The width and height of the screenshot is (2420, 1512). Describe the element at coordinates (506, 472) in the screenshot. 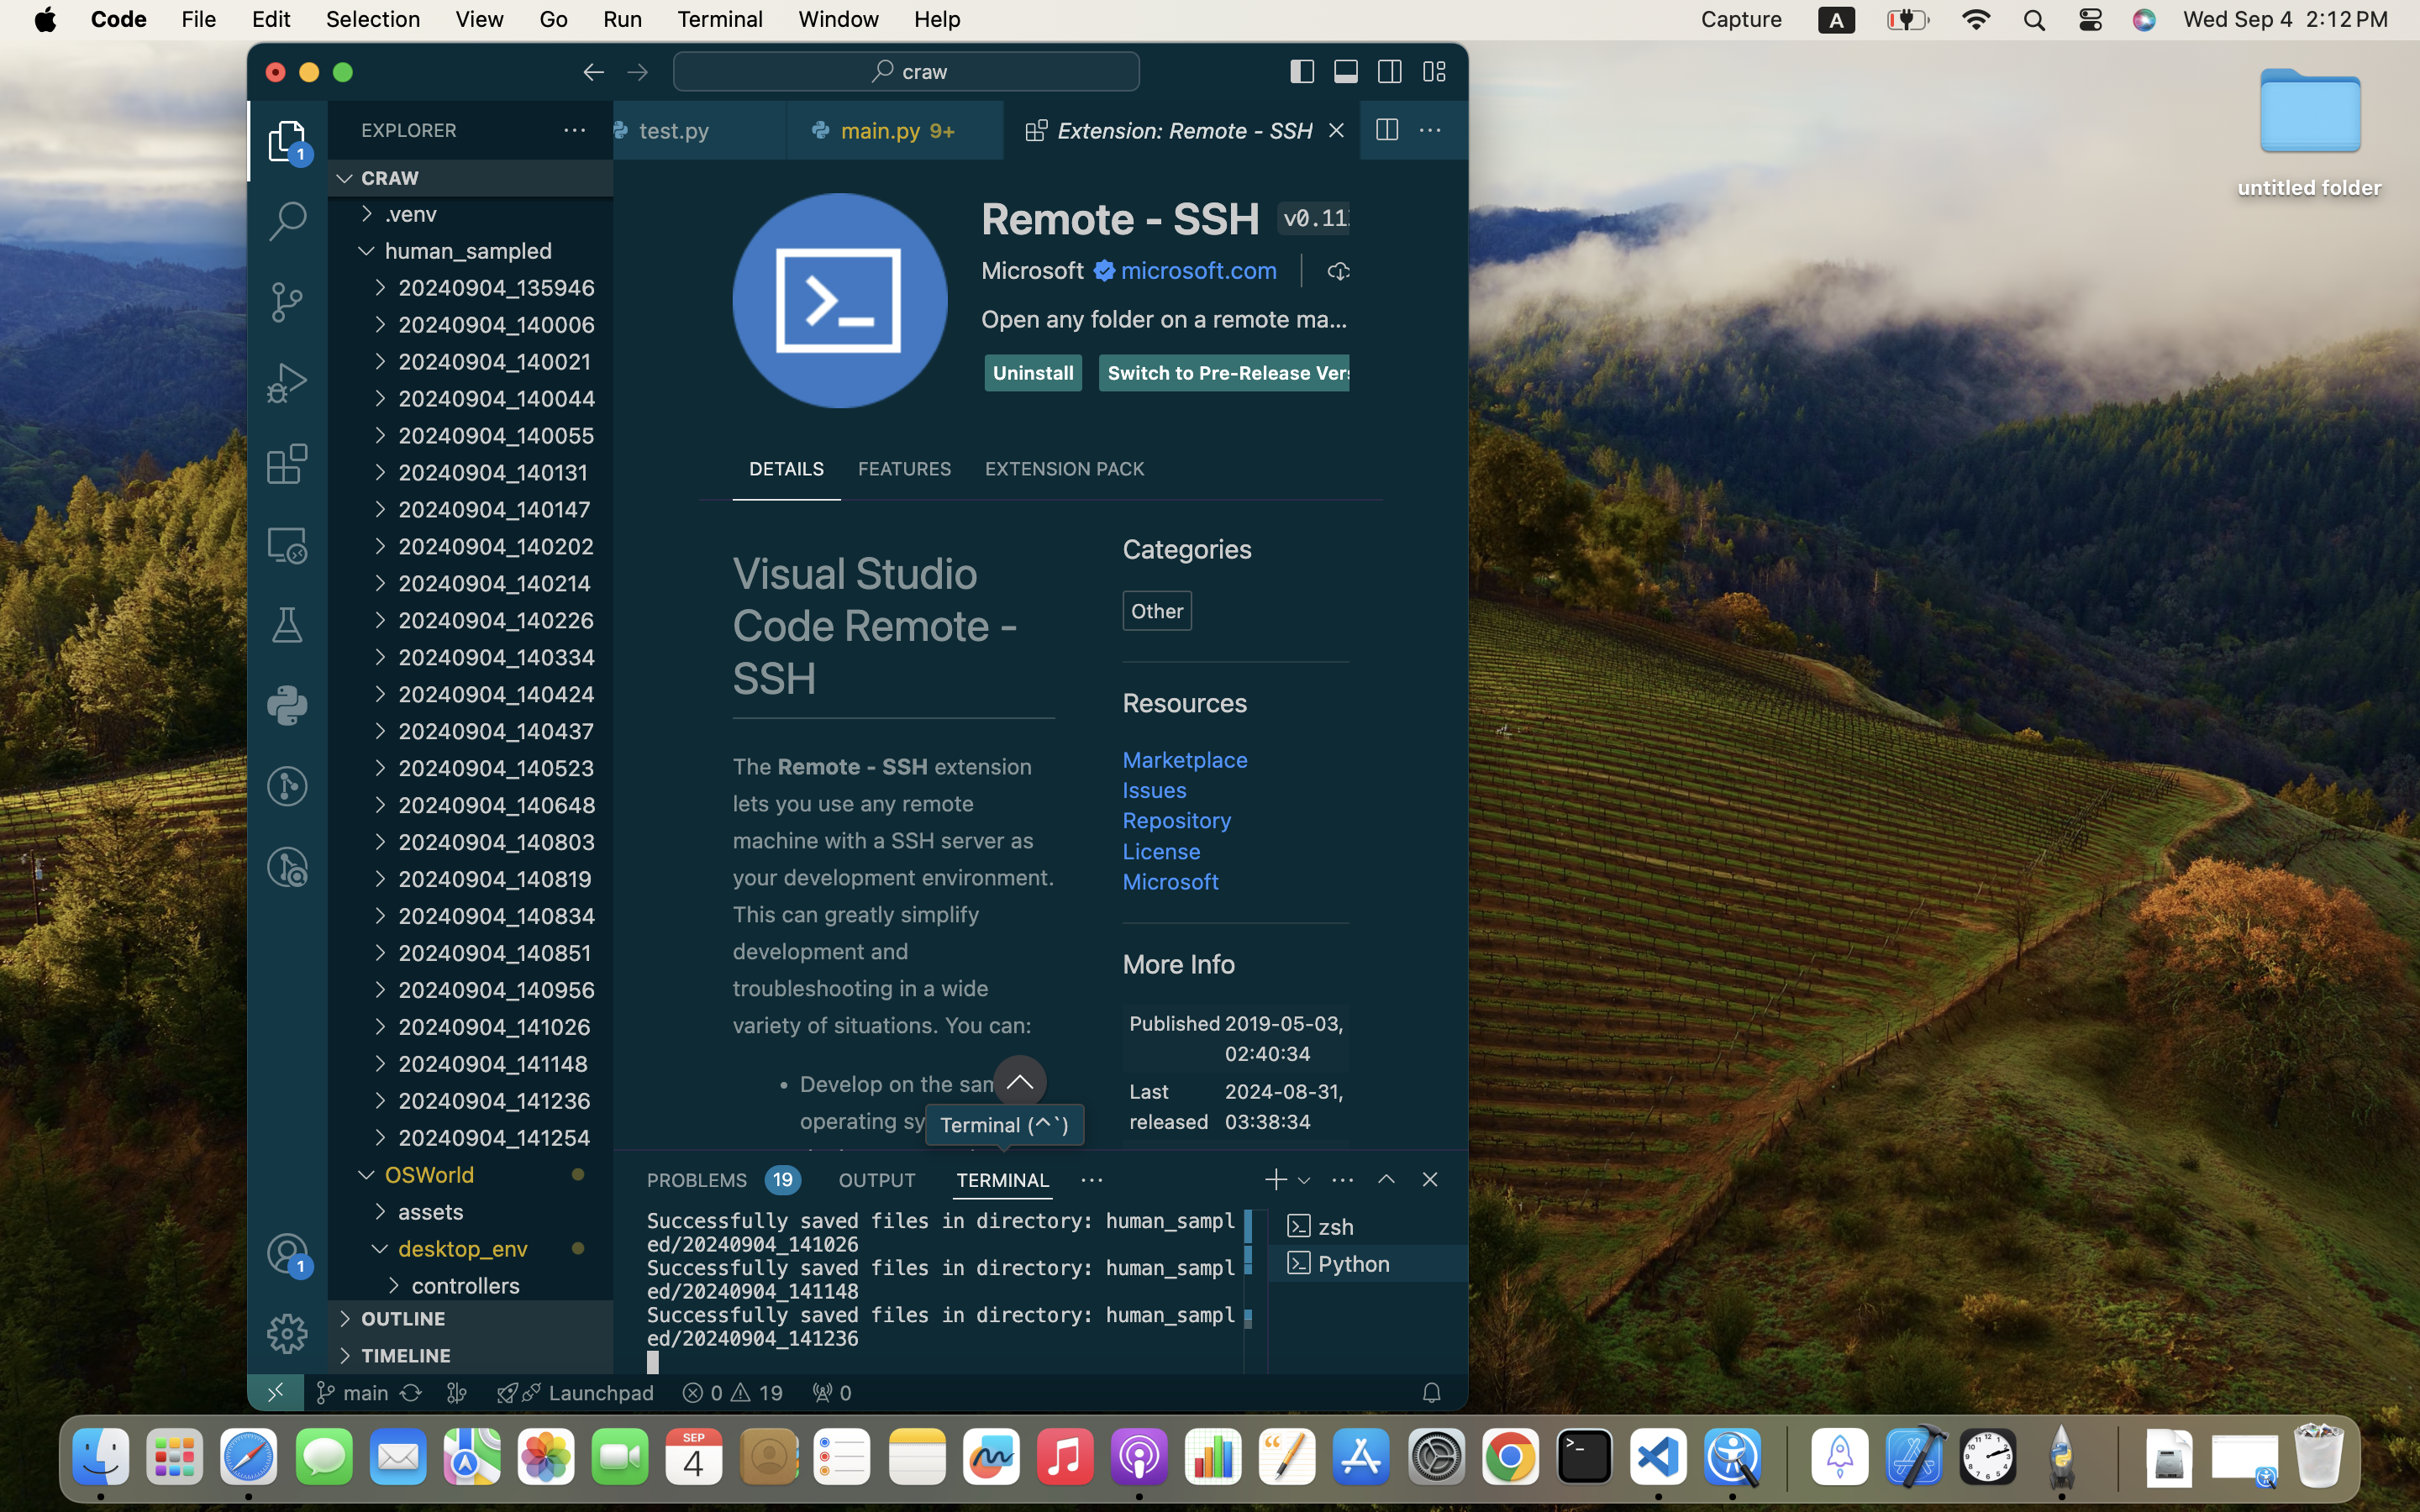

I see `20240904_140131` at that location.